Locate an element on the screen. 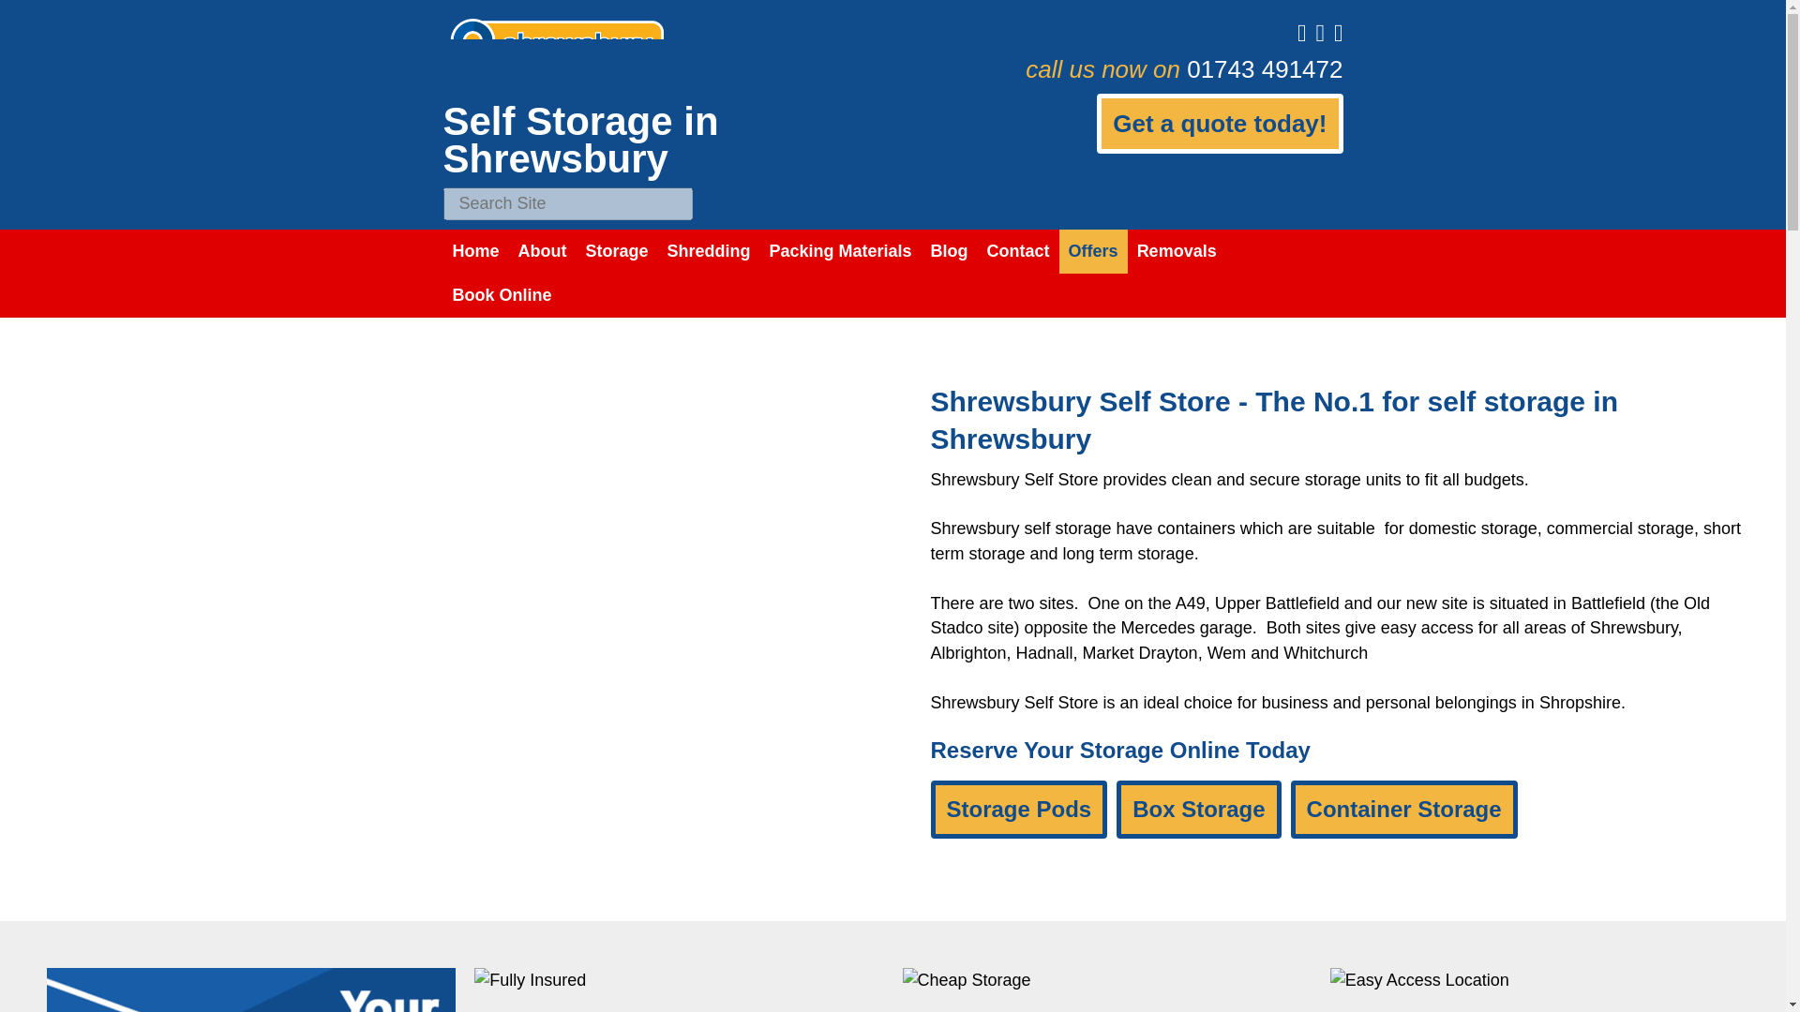  Container Storage is located at coordinates (1403, 810).